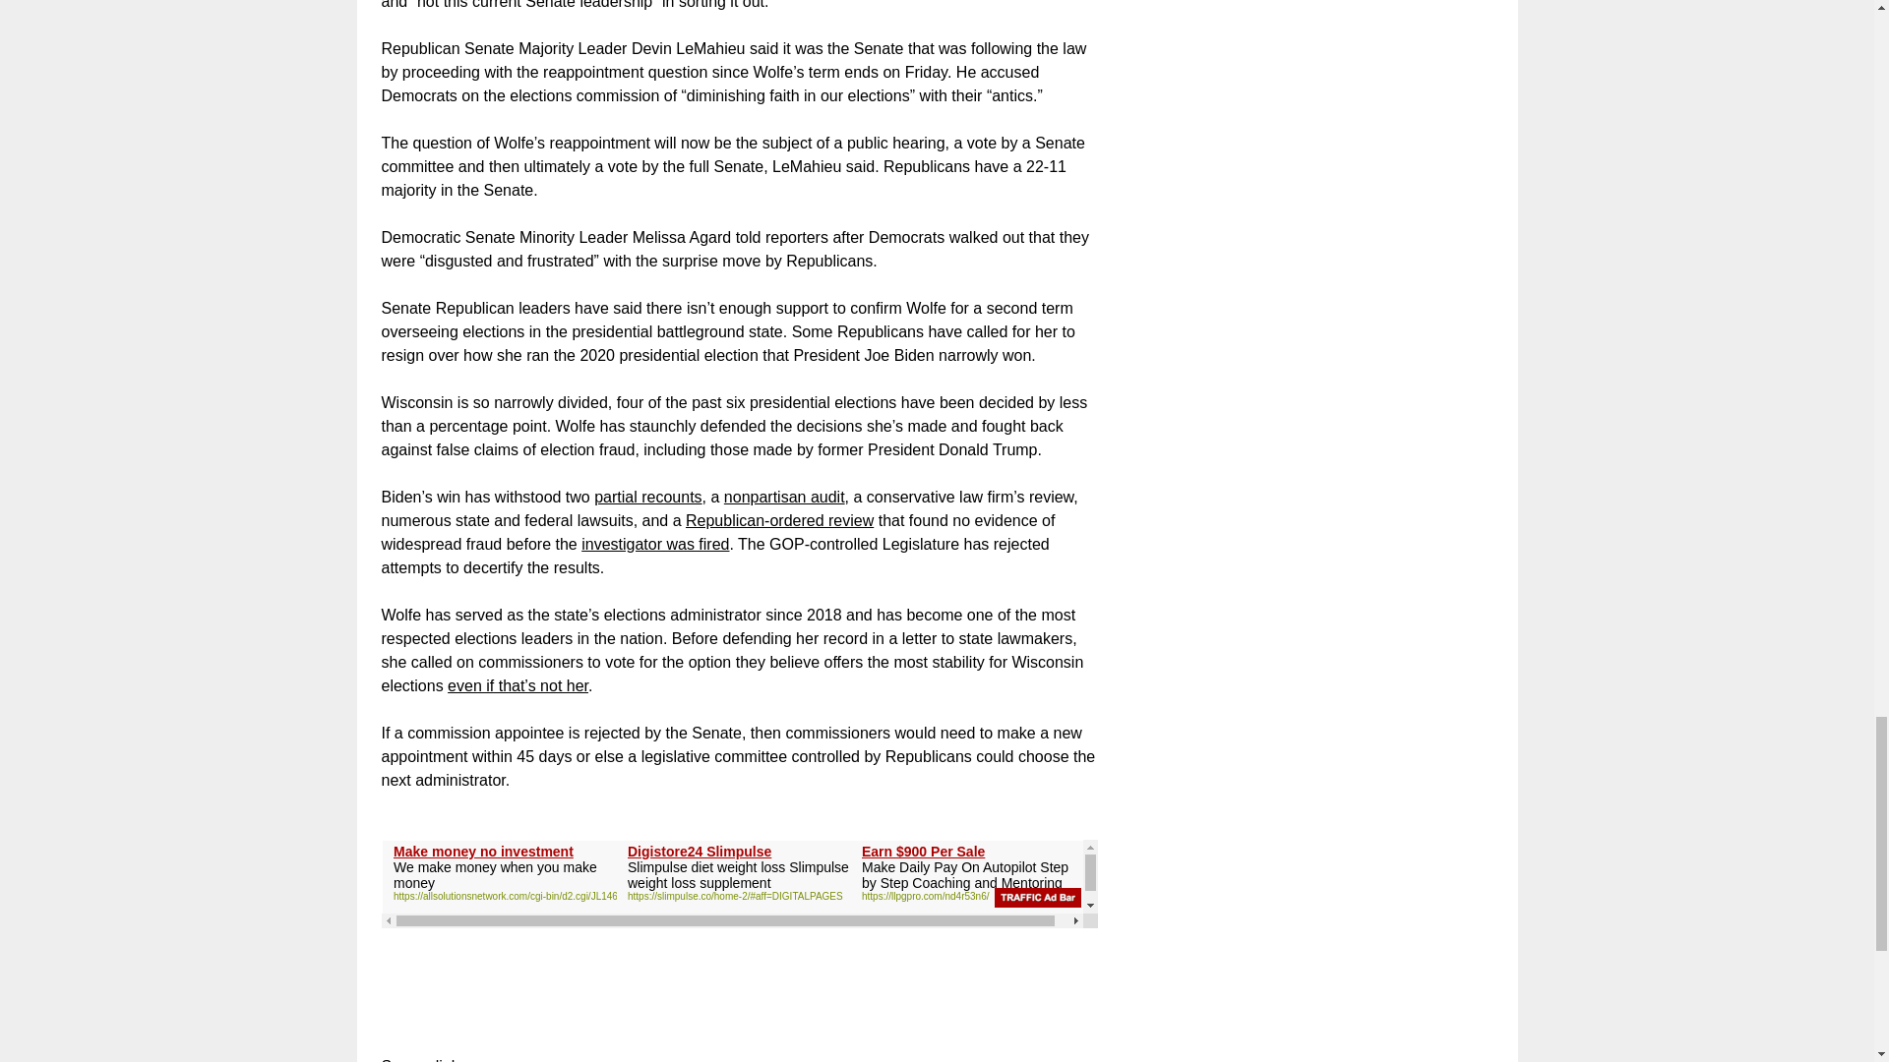  Describe the element at coordinates (779, 519) in the screenshot. I see `Republican-ordered review` at that location.